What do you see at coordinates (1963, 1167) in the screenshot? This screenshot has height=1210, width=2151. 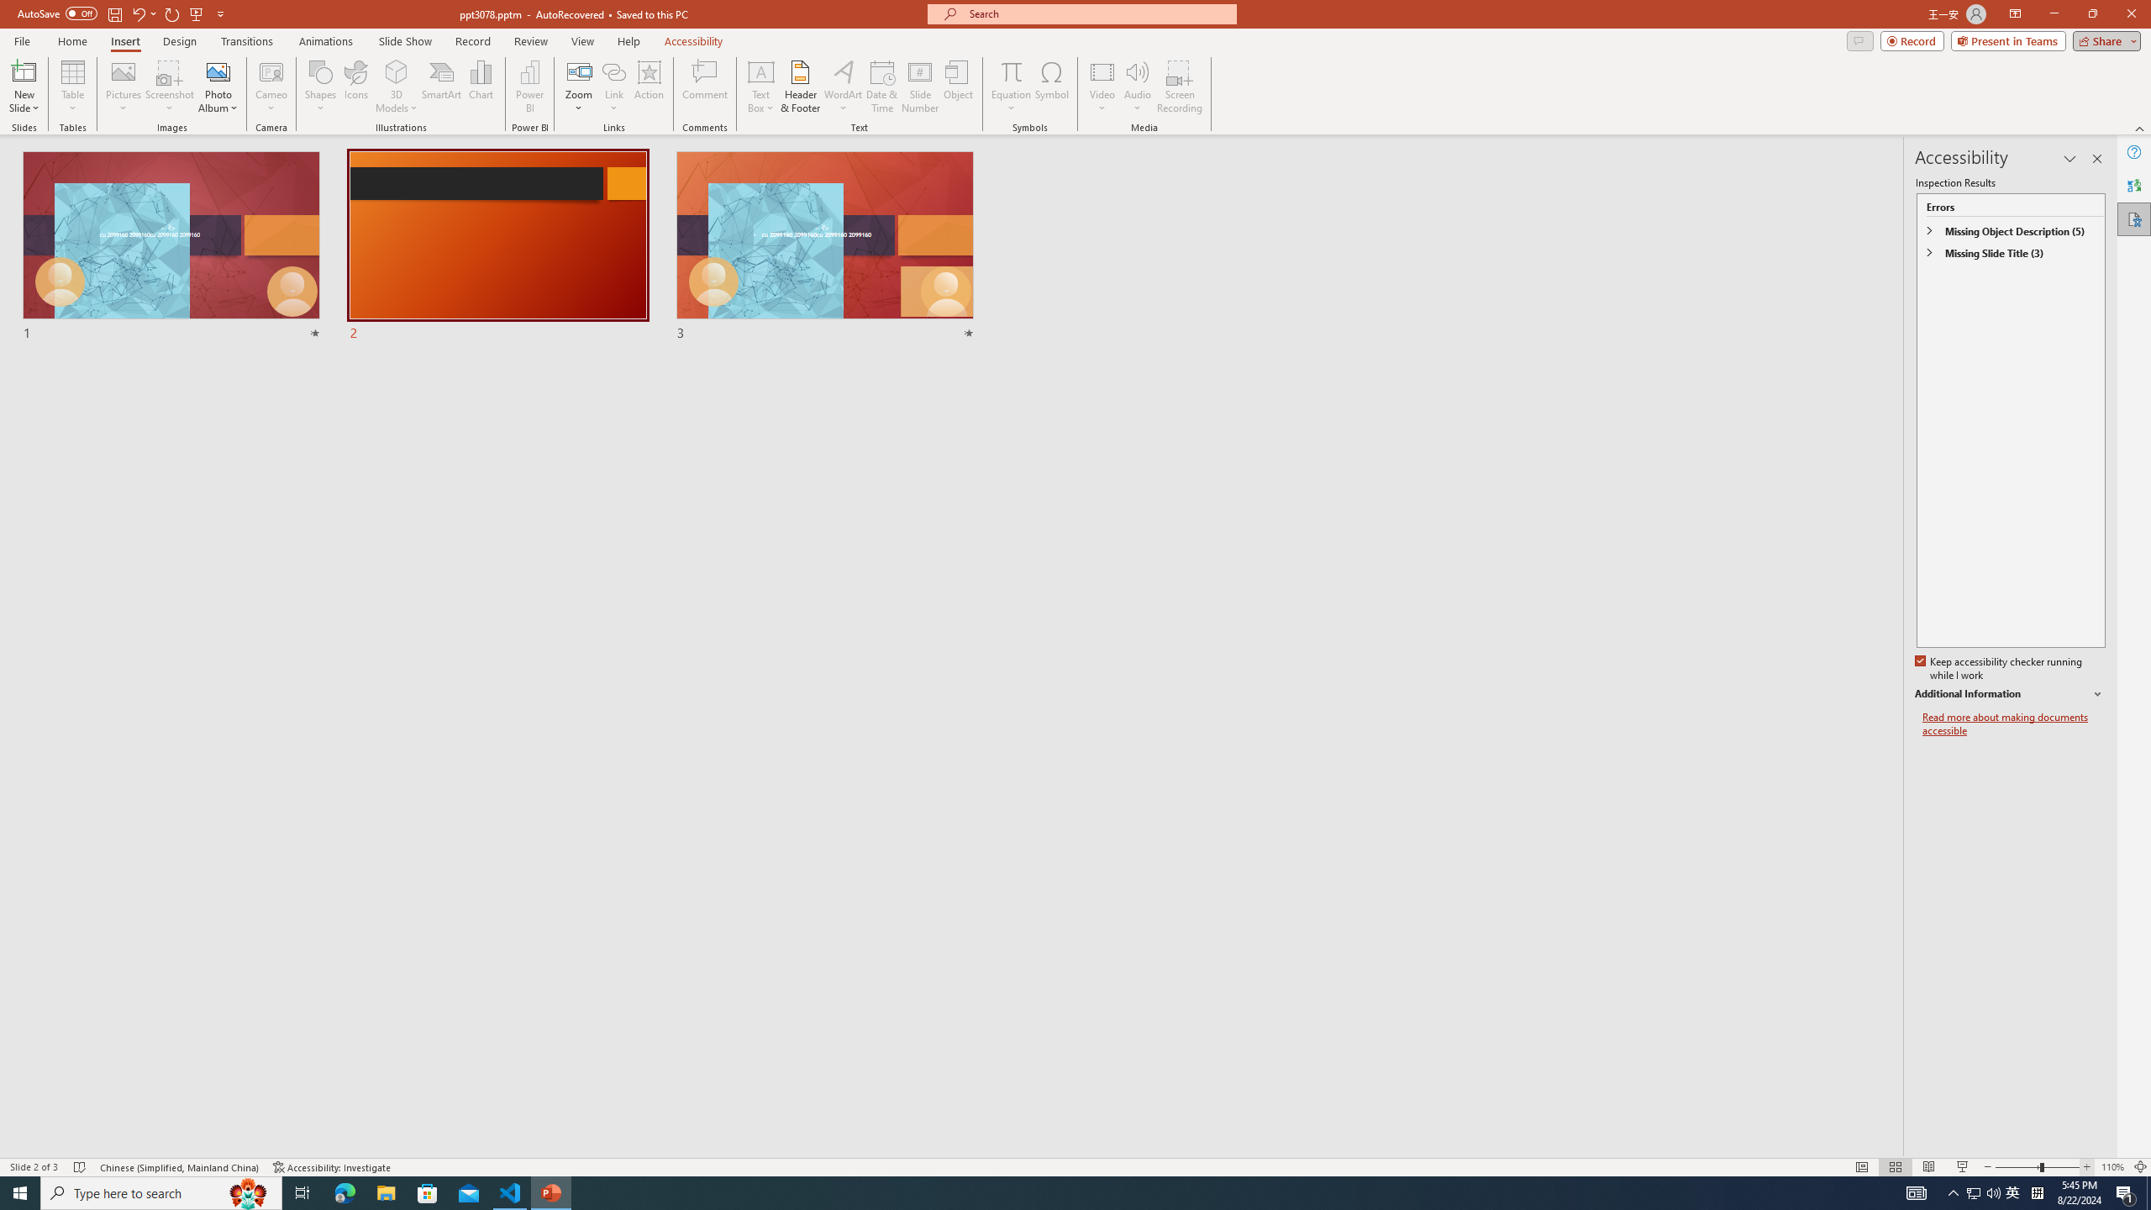 I see `Slide Show` at bounding box center [1963, 1167].